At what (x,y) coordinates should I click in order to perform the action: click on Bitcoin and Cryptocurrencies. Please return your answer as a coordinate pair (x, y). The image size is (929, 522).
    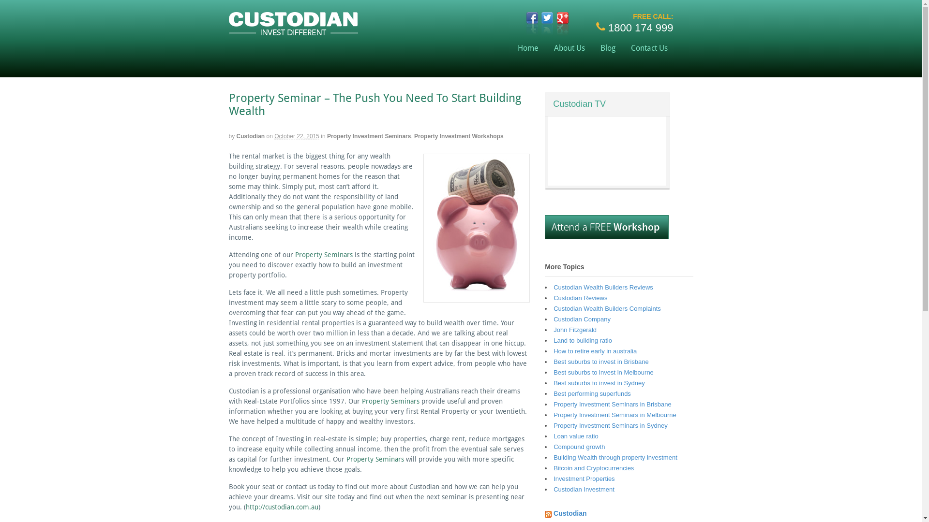
    Looking at the image, I should click on (594, 468).